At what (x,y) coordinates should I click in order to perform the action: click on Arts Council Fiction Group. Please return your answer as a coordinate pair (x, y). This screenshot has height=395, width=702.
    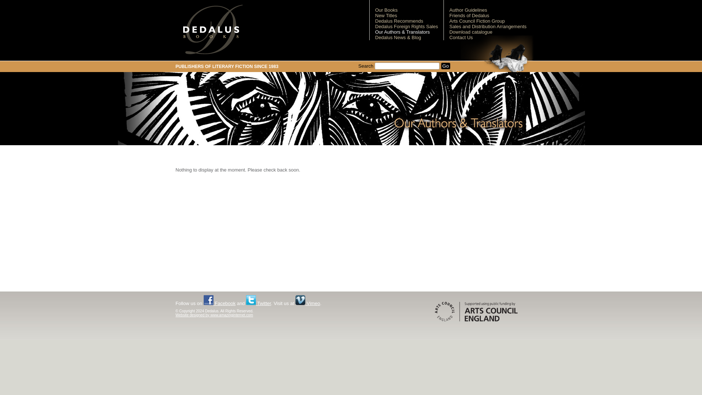
    Looking at the image, I should click on (477, 20).